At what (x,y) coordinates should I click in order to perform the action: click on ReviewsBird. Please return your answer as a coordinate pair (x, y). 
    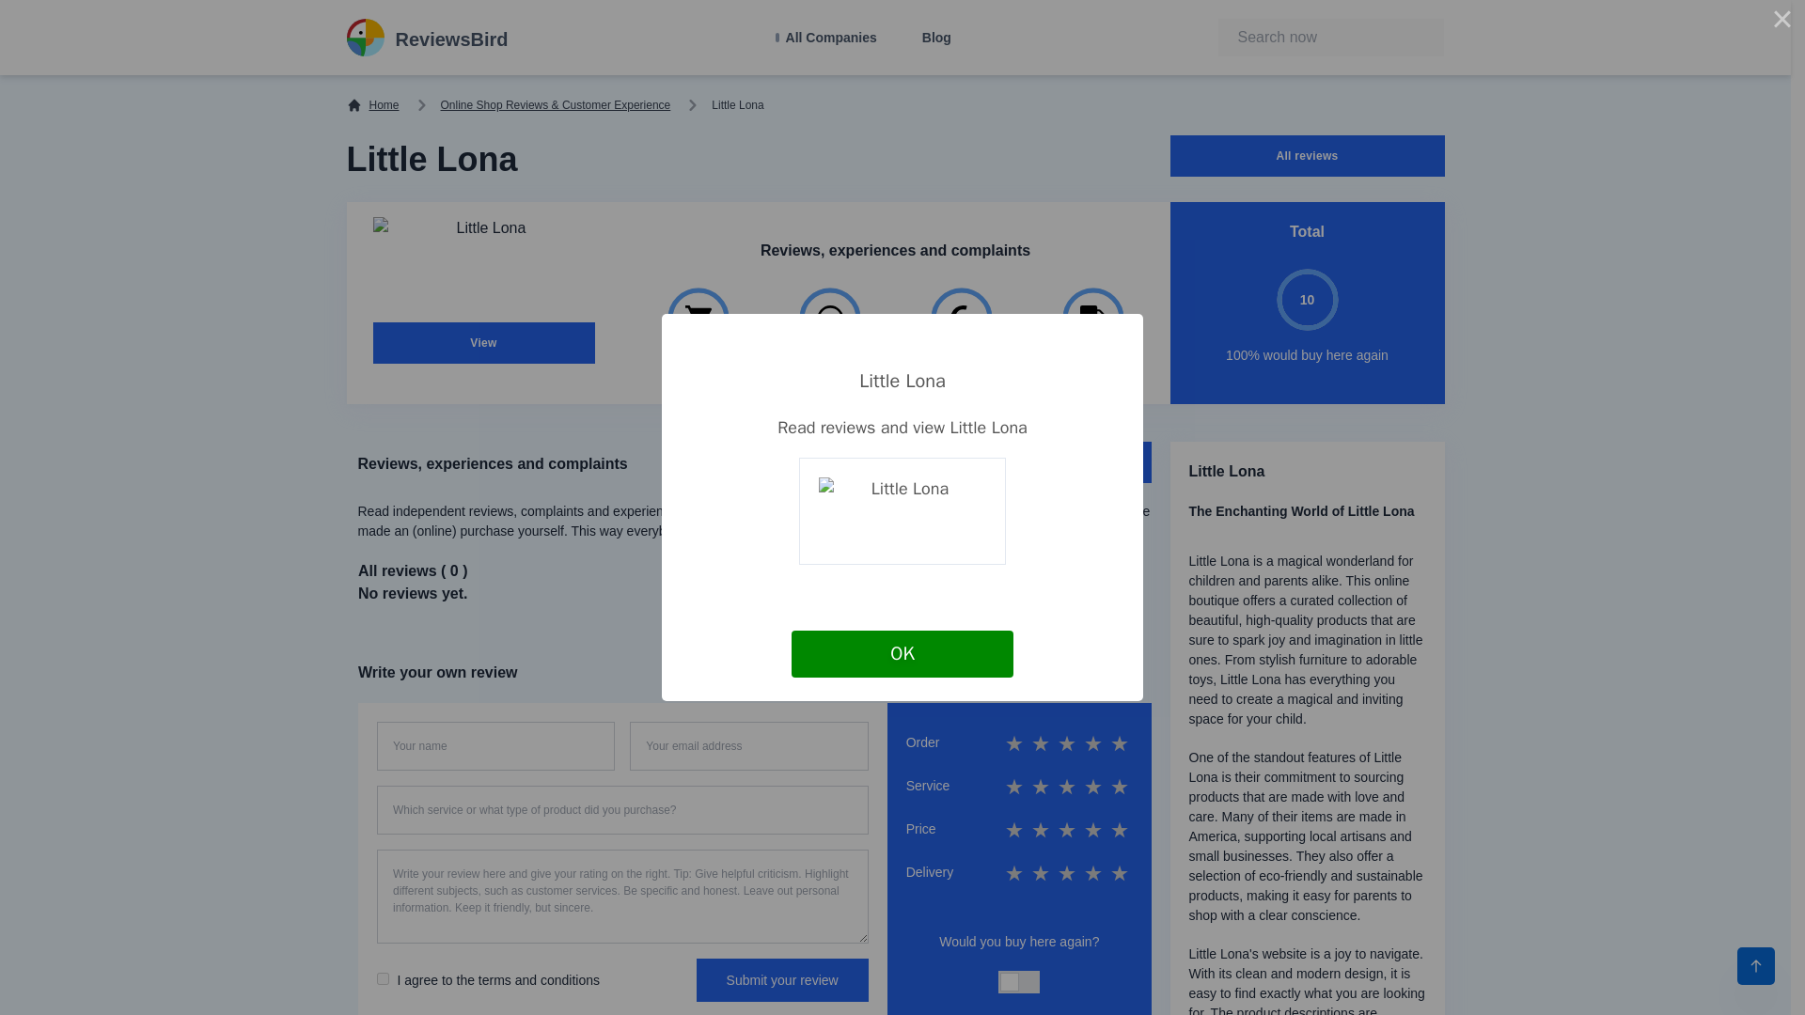
    Looking at the image, I should click on (427, 38).